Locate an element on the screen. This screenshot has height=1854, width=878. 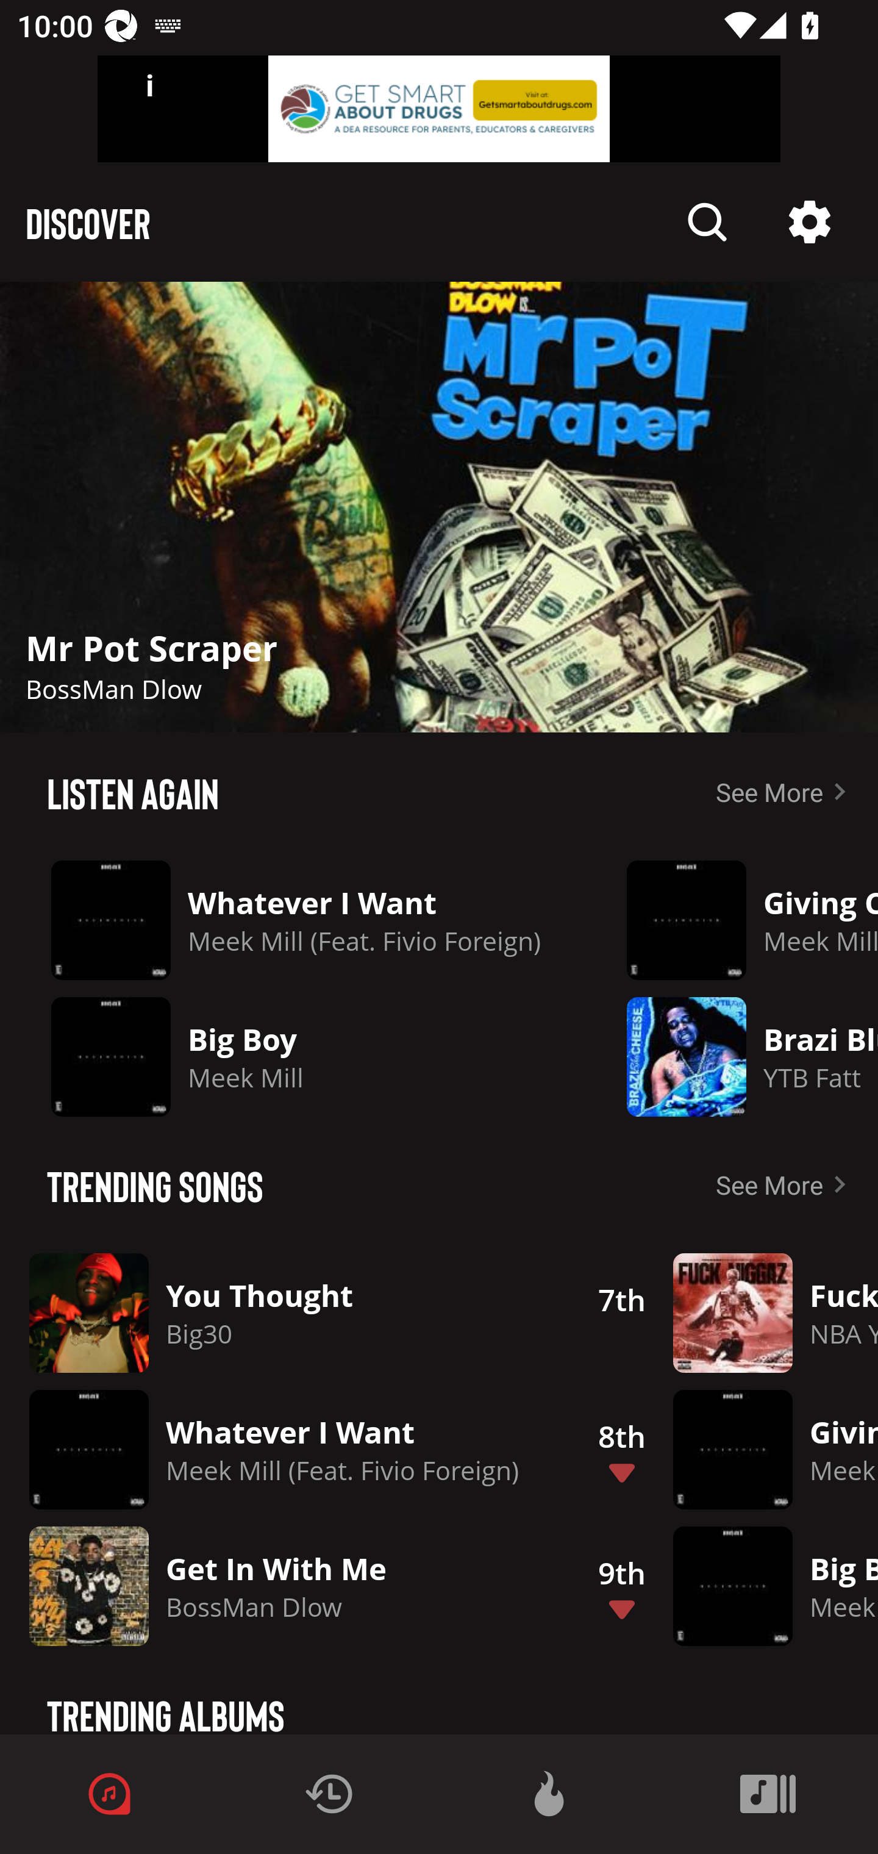
7th Description Fuck Niggaz NBA Youngboy is located at coordinates (724, 1312).